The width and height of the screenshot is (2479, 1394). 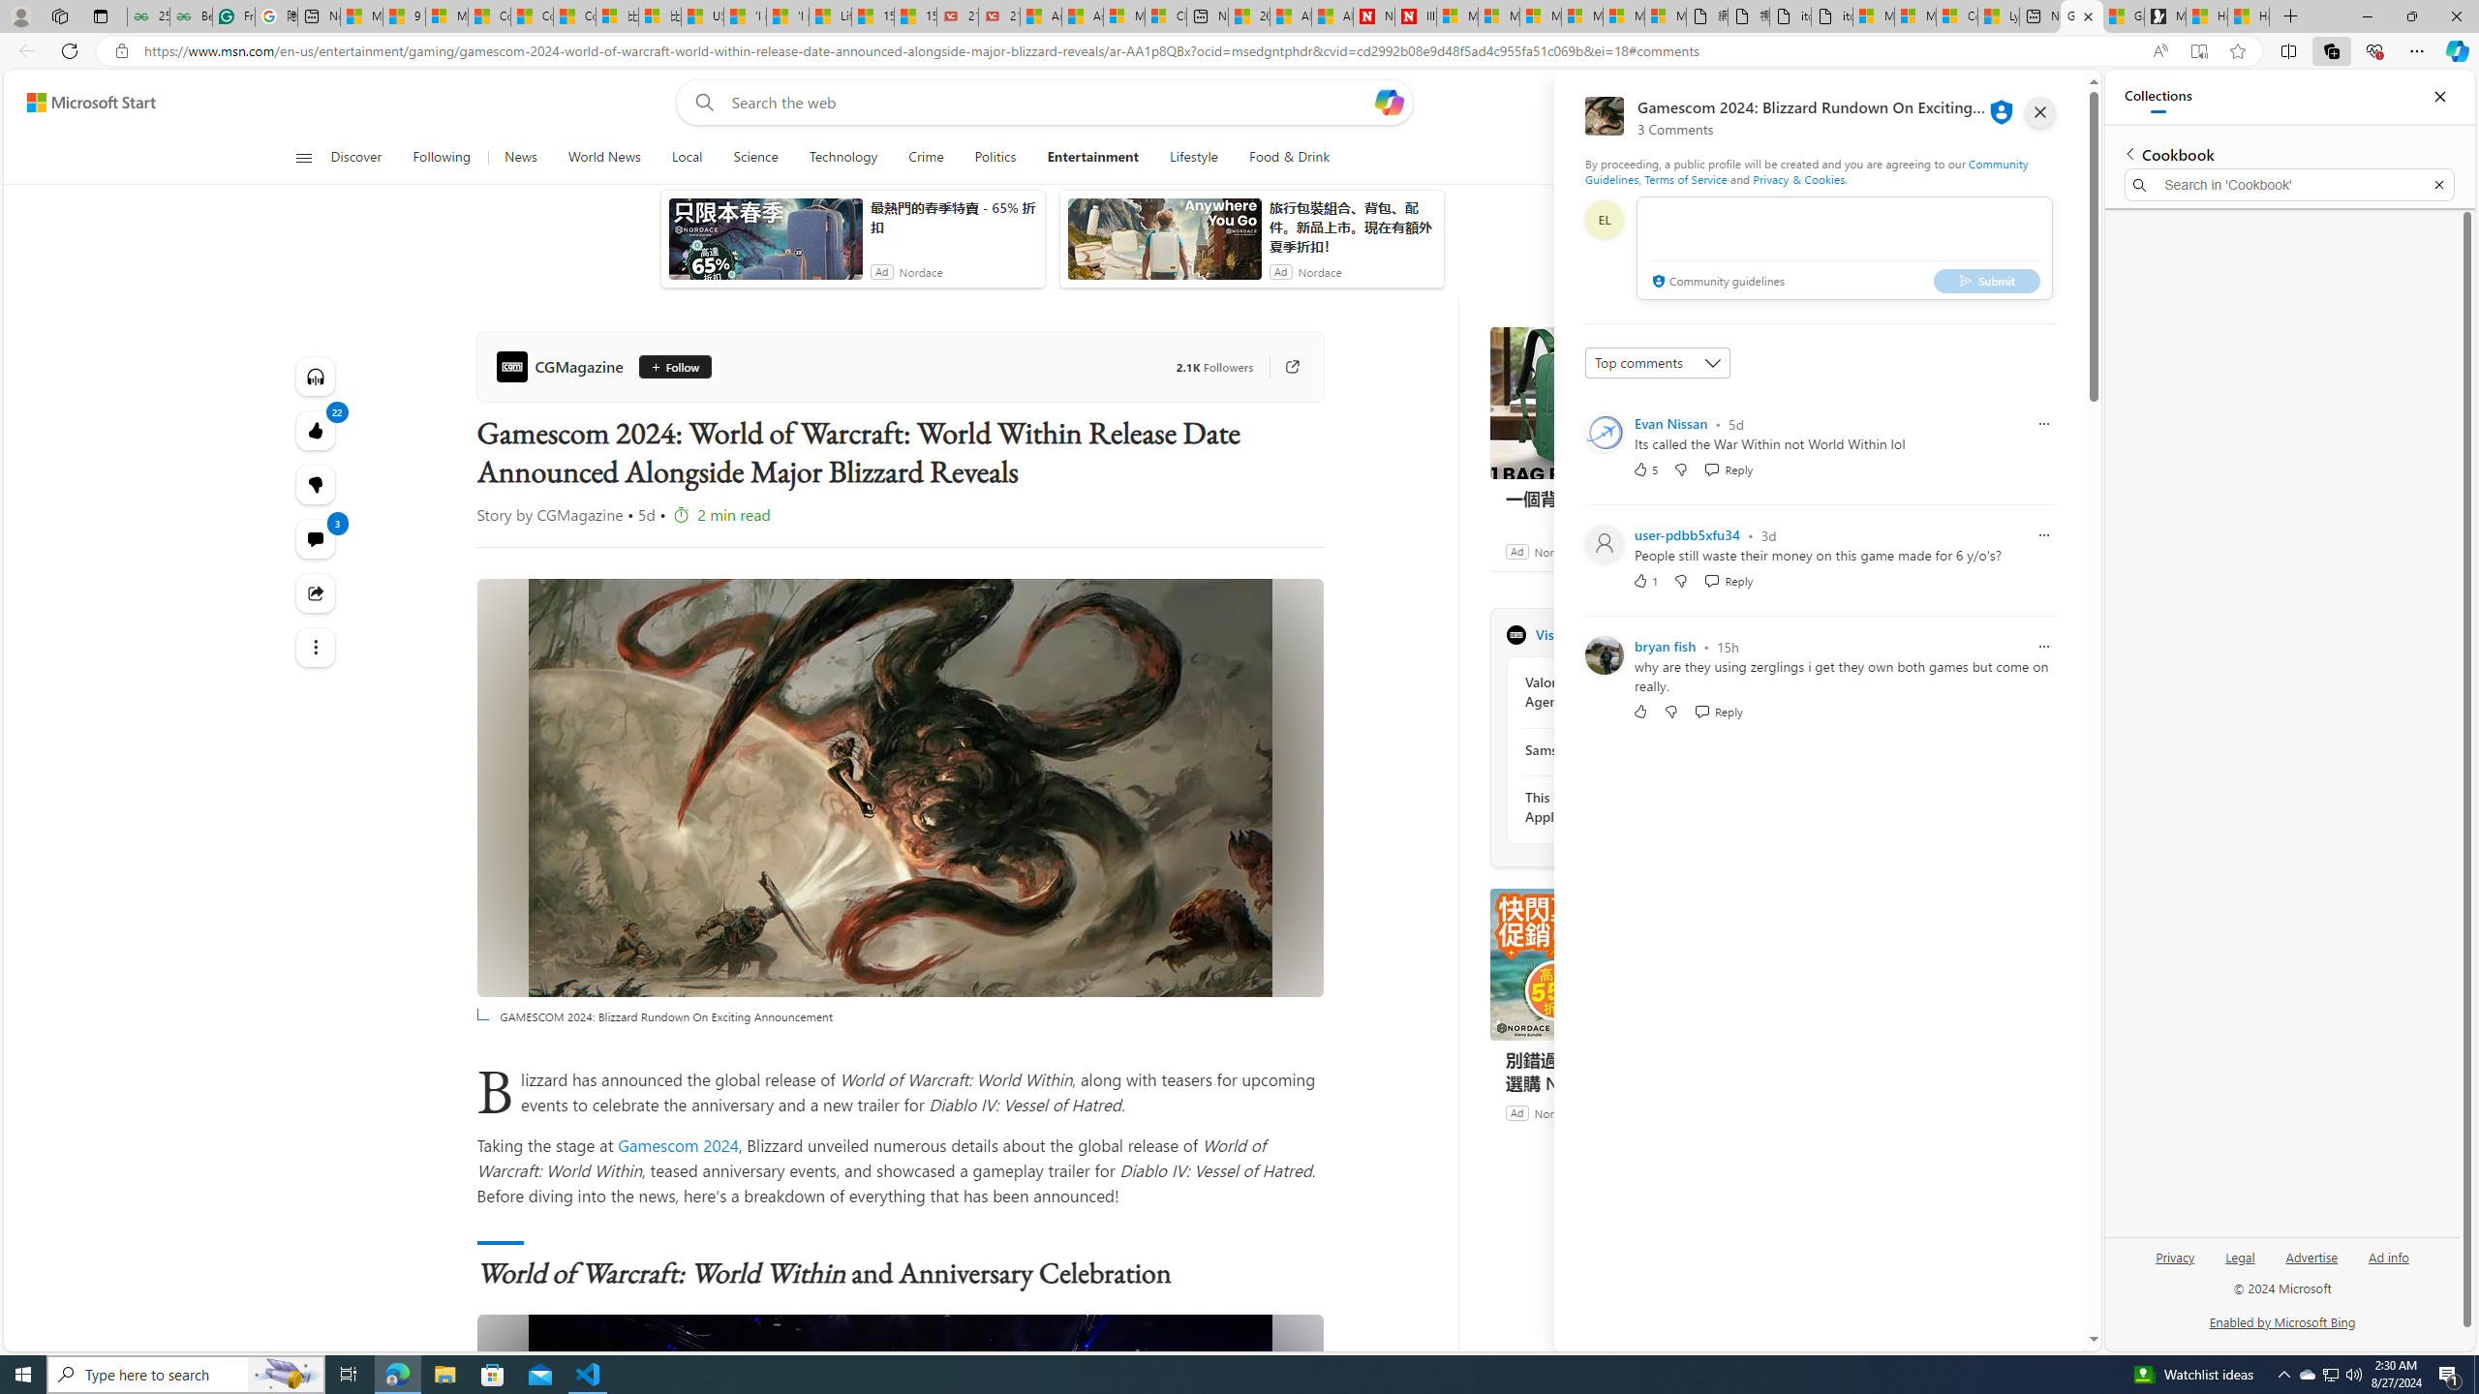 I want to click on Back to list of collections, so click(x=2128, y=153).